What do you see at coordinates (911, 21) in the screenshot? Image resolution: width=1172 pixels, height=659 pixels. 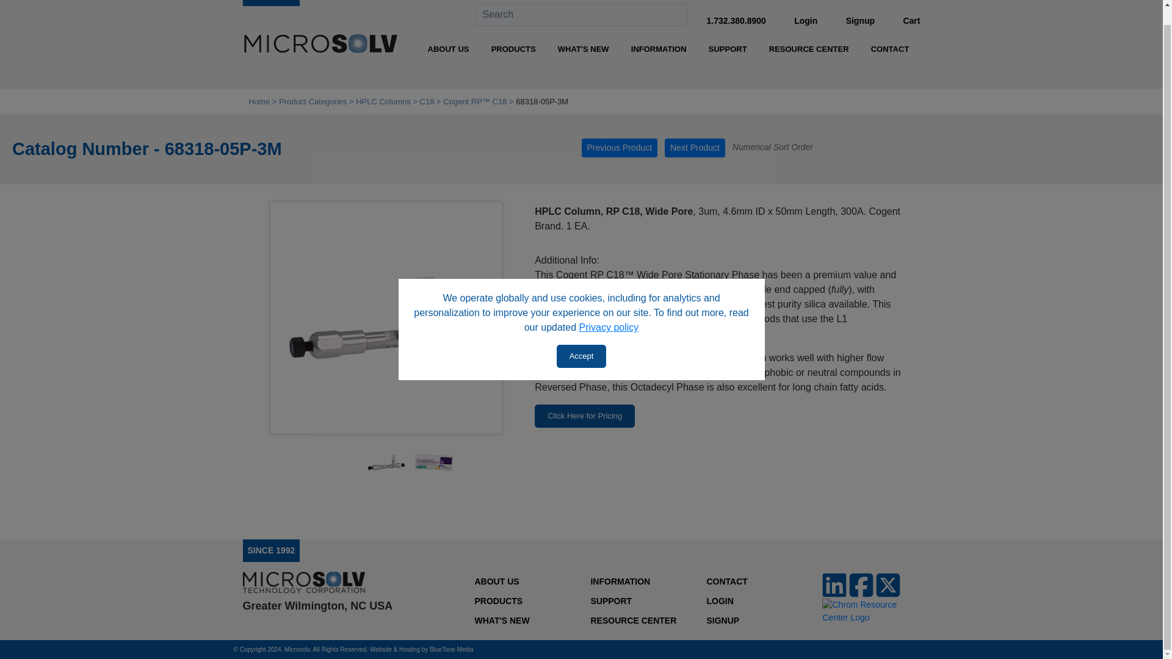 I see `Cart` at bounding box center [911, 21].